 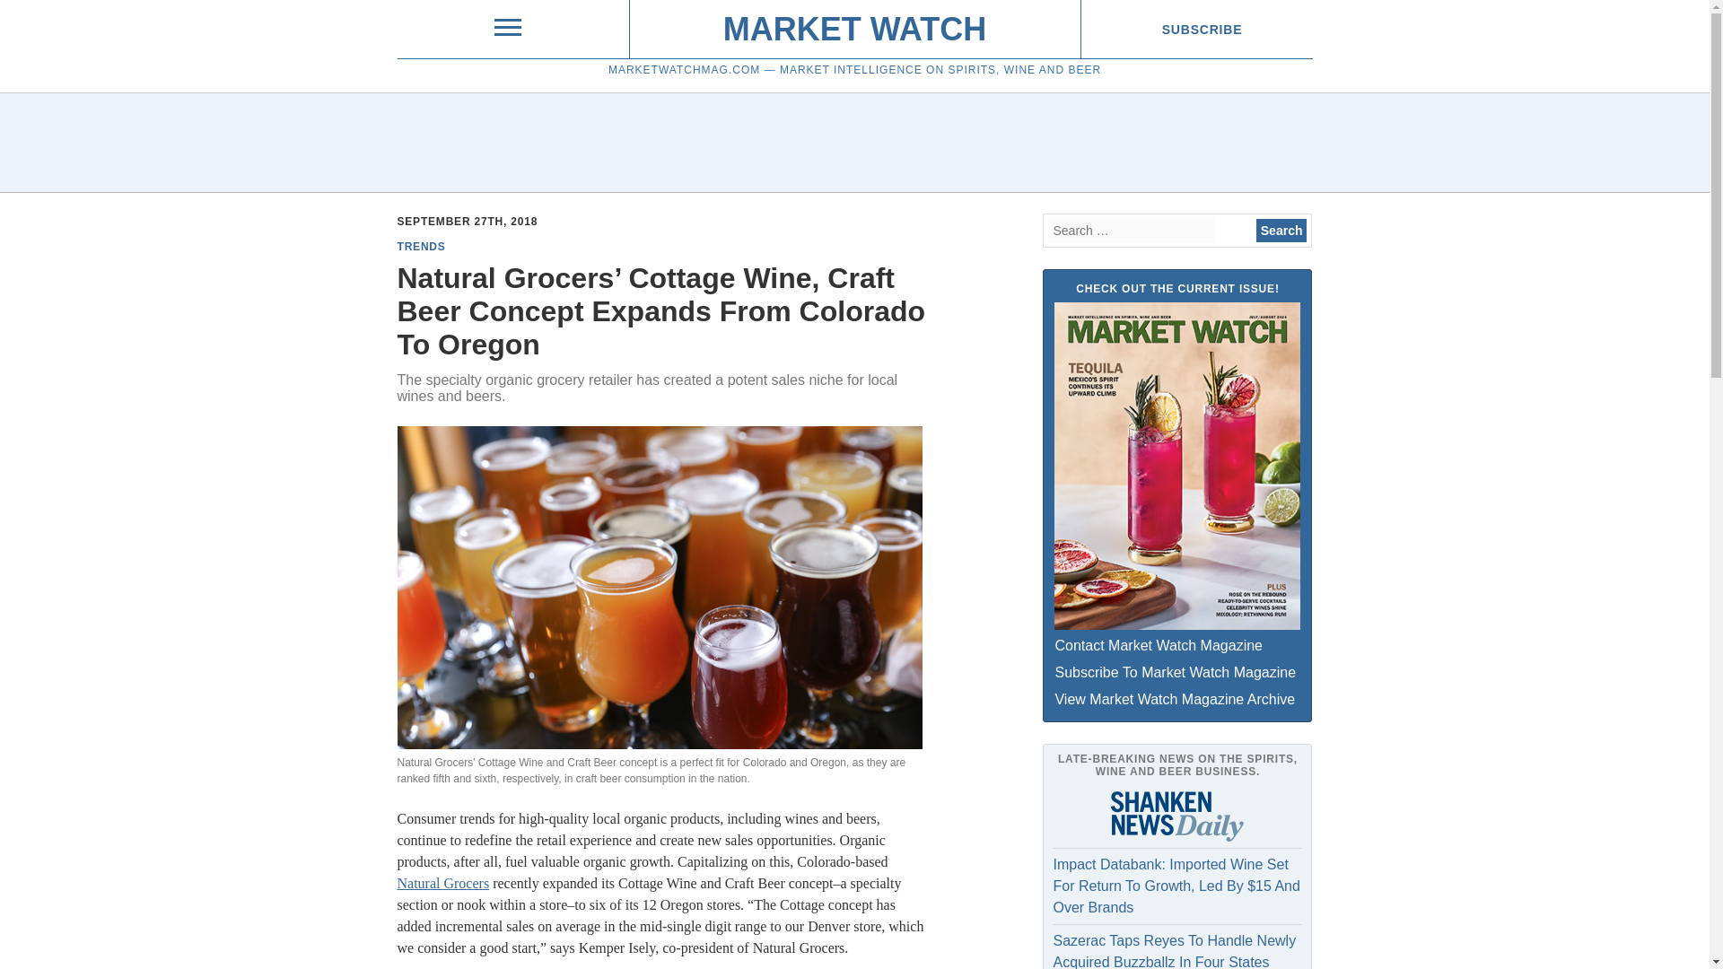 What do you see at coordinates (853, 143) in the screenshot?
I see `3rd party ad content` at bounding box center [853, 143].